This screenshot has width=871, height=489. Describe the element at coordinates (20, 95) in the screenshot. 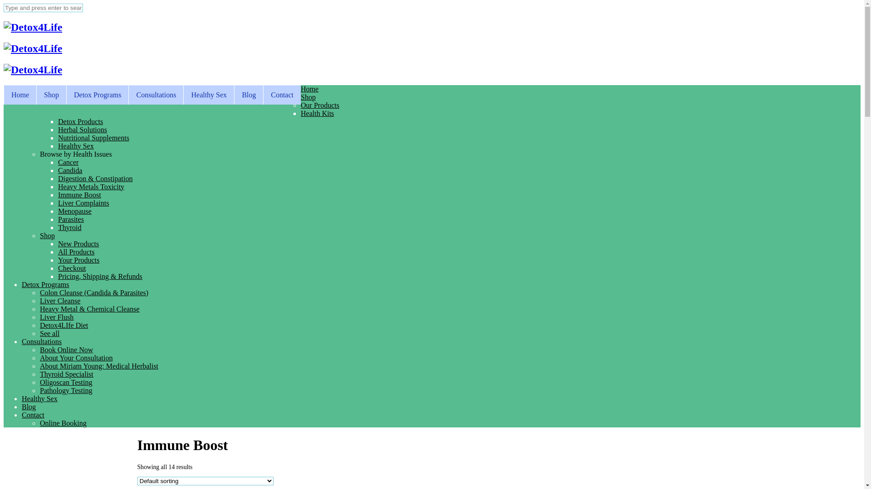

I see `Home` at that location.